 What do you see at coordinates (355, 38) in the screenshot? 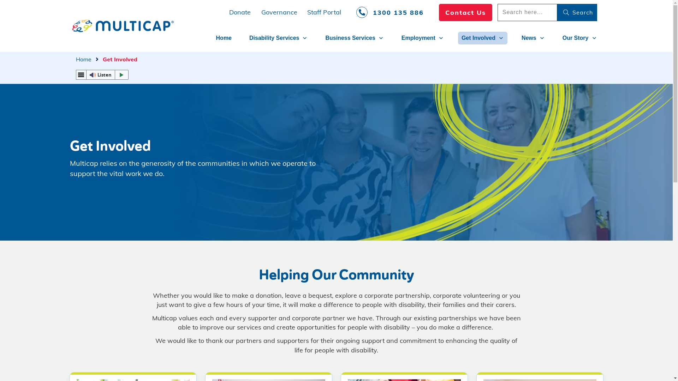
I see `Business Services` at bounding box center [355, 38].